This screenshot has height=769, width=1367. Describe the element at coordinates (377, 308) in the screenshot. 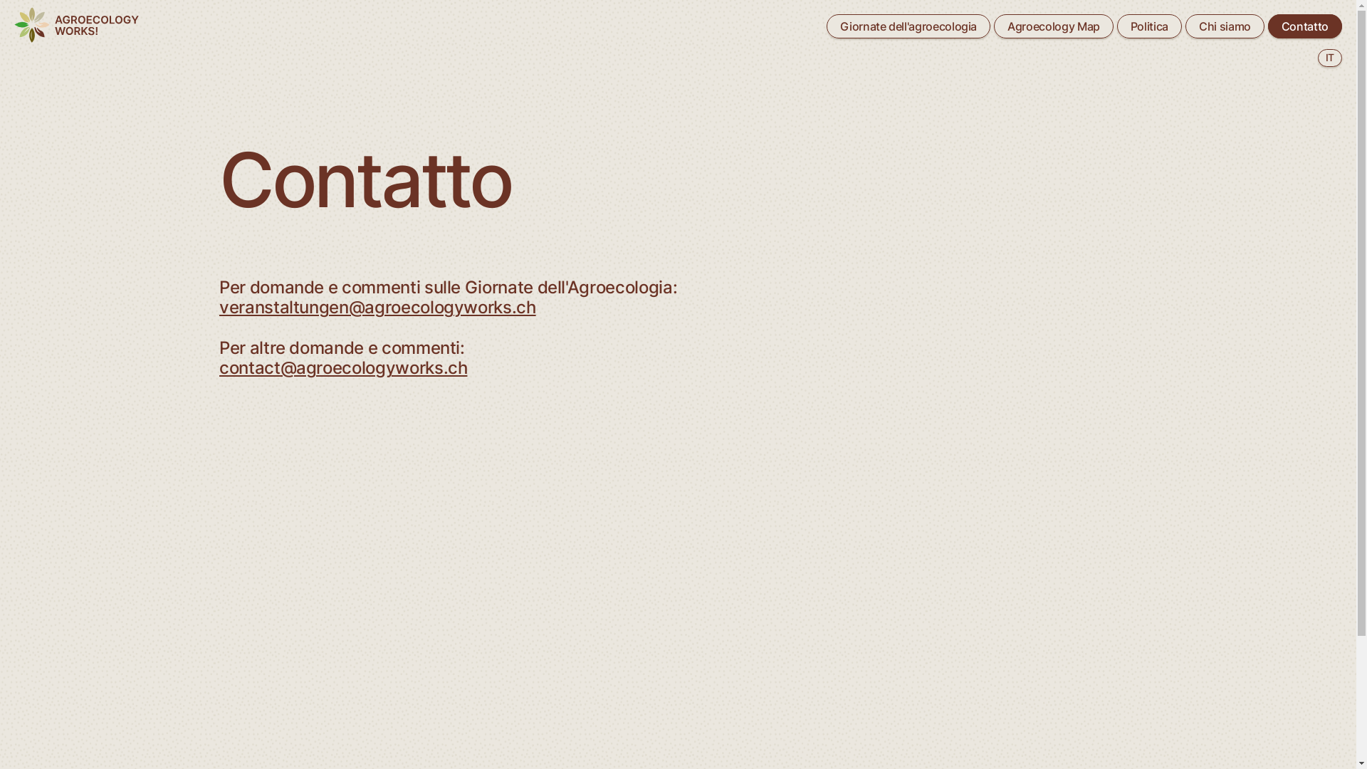

I see `veranstaltungen@agroecologyworks.ch` at that location.